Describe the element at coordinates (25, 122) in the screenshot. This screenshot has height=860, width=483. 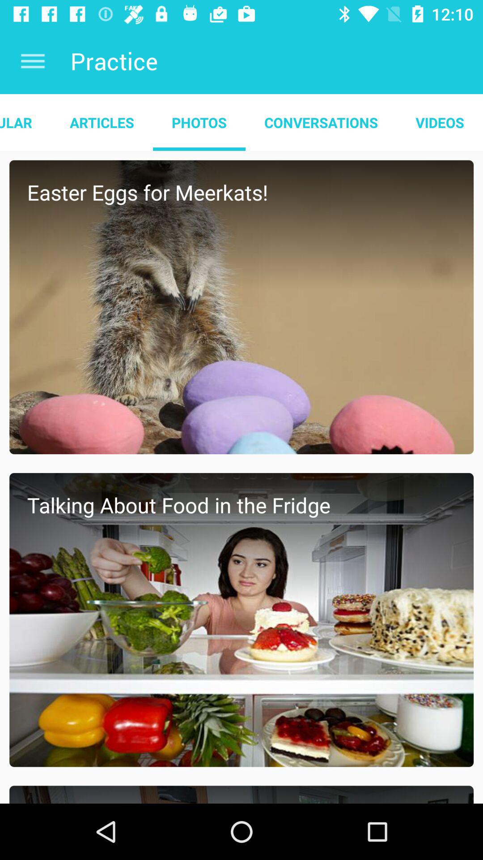
I see `turn on popular app` at that location.